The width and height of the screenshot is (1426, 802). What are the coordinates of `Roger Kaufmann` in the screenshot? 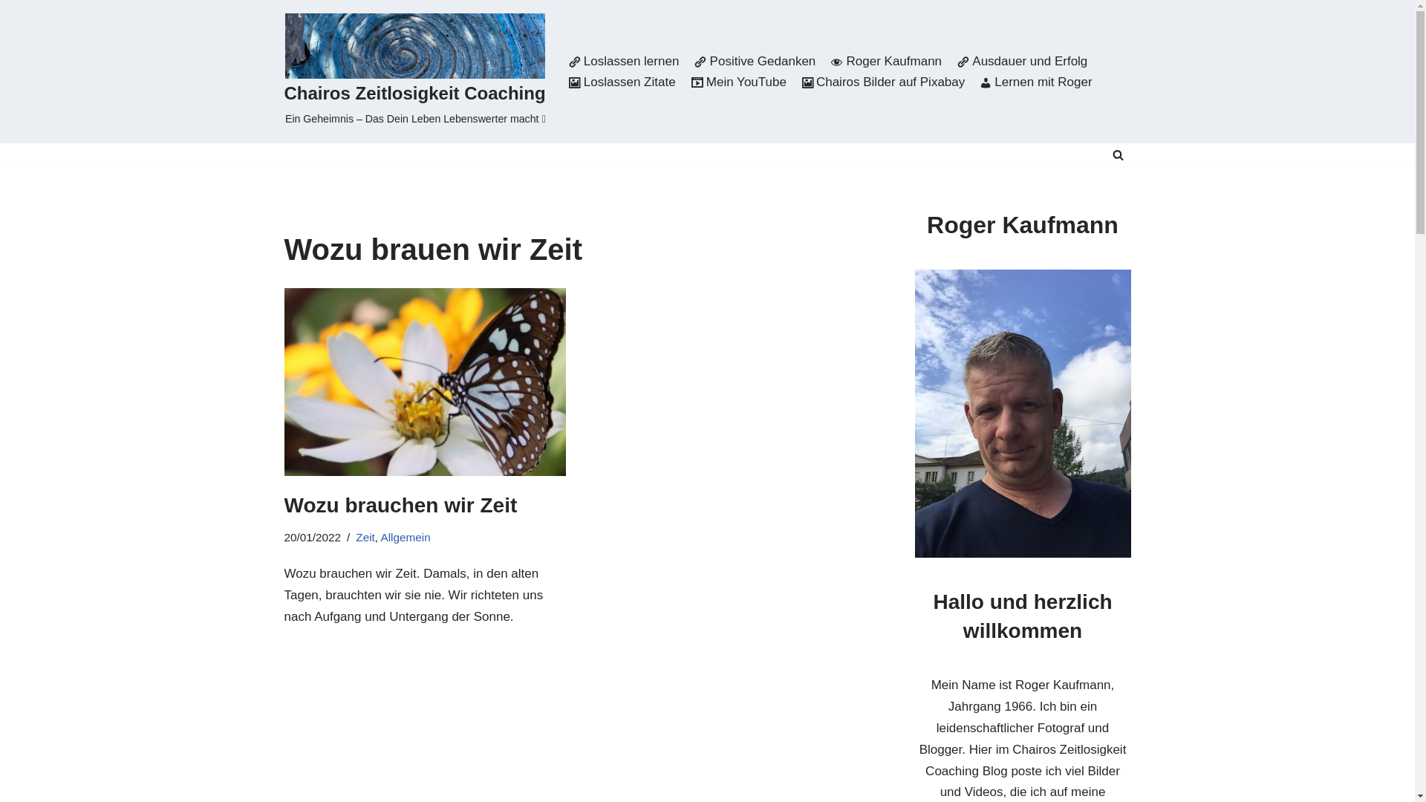 It's located at (886, 61).